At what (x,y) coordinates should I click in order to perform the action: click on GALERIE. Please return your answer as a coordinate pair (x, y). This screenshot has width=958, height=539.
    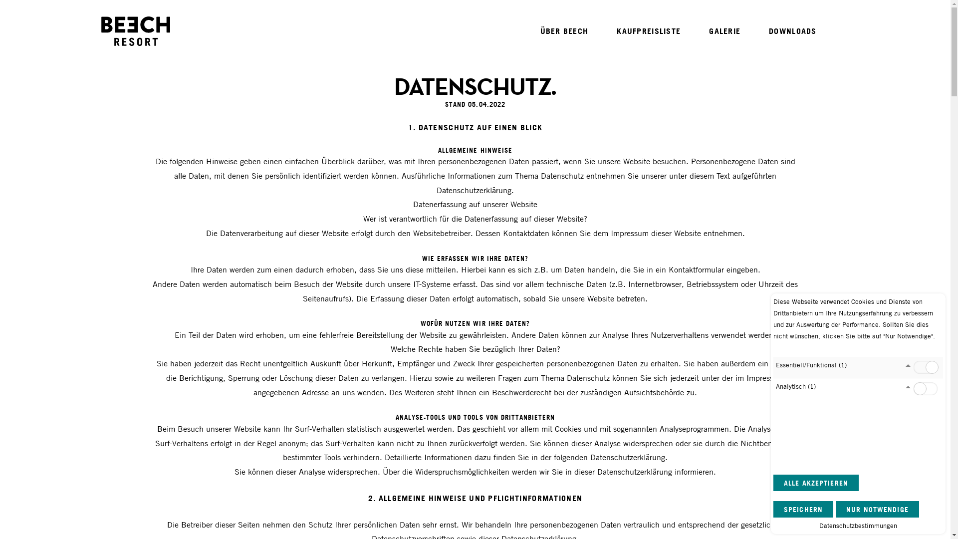
    Looking at the image, I should click on (724, 31).